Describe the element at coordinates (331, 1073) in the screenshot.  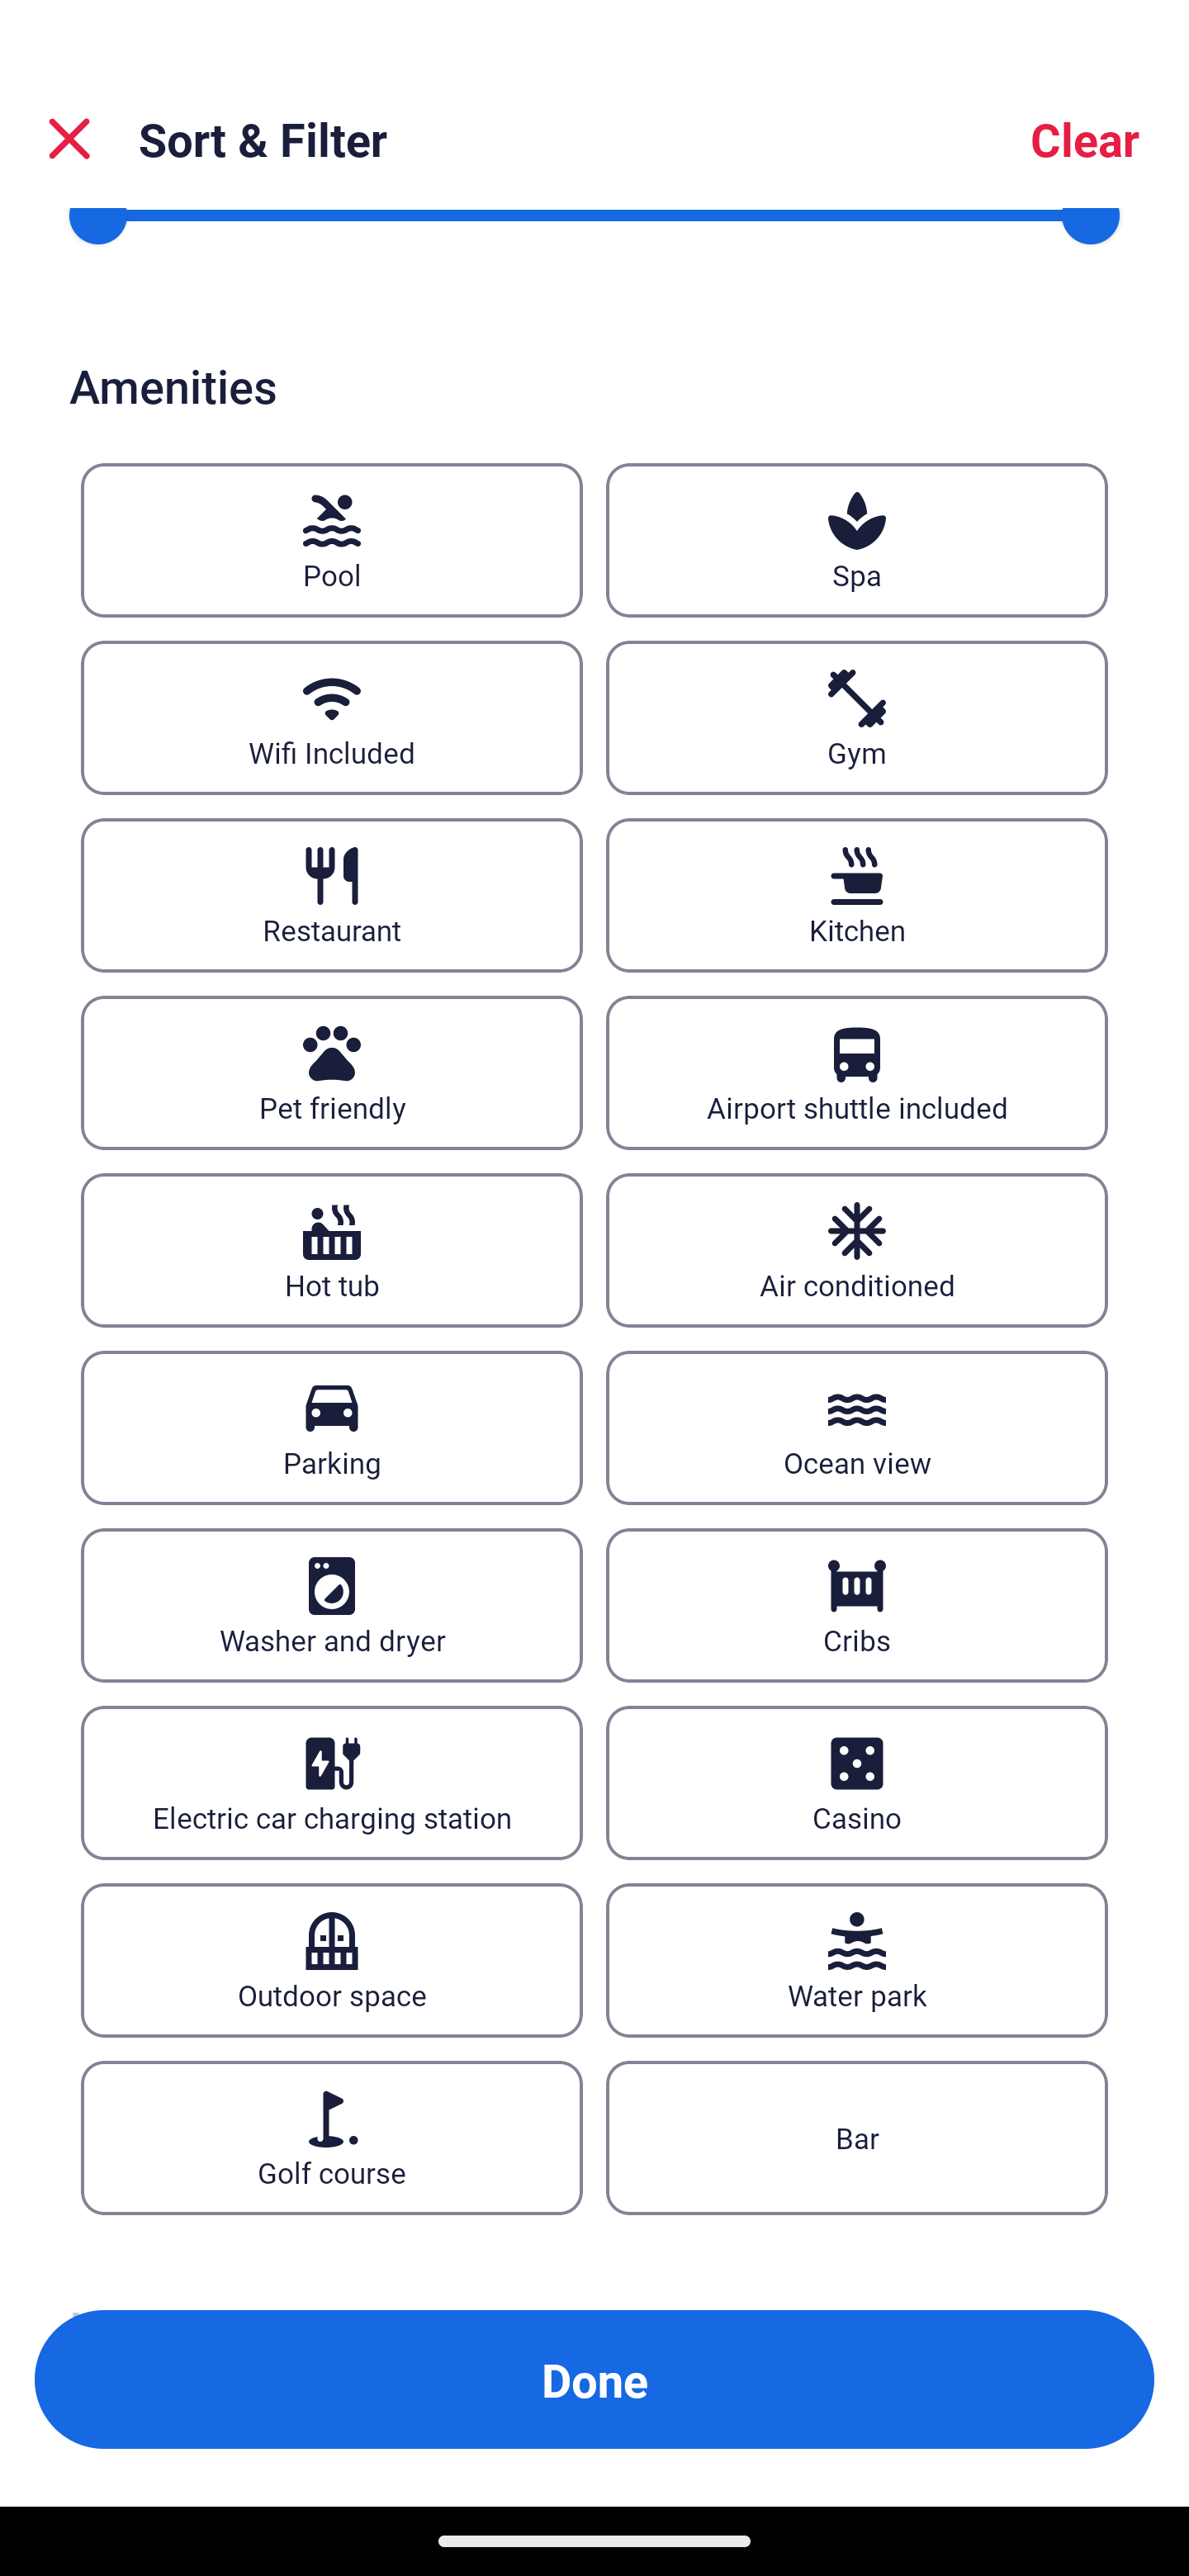
I see `Pet friendly` at that location.